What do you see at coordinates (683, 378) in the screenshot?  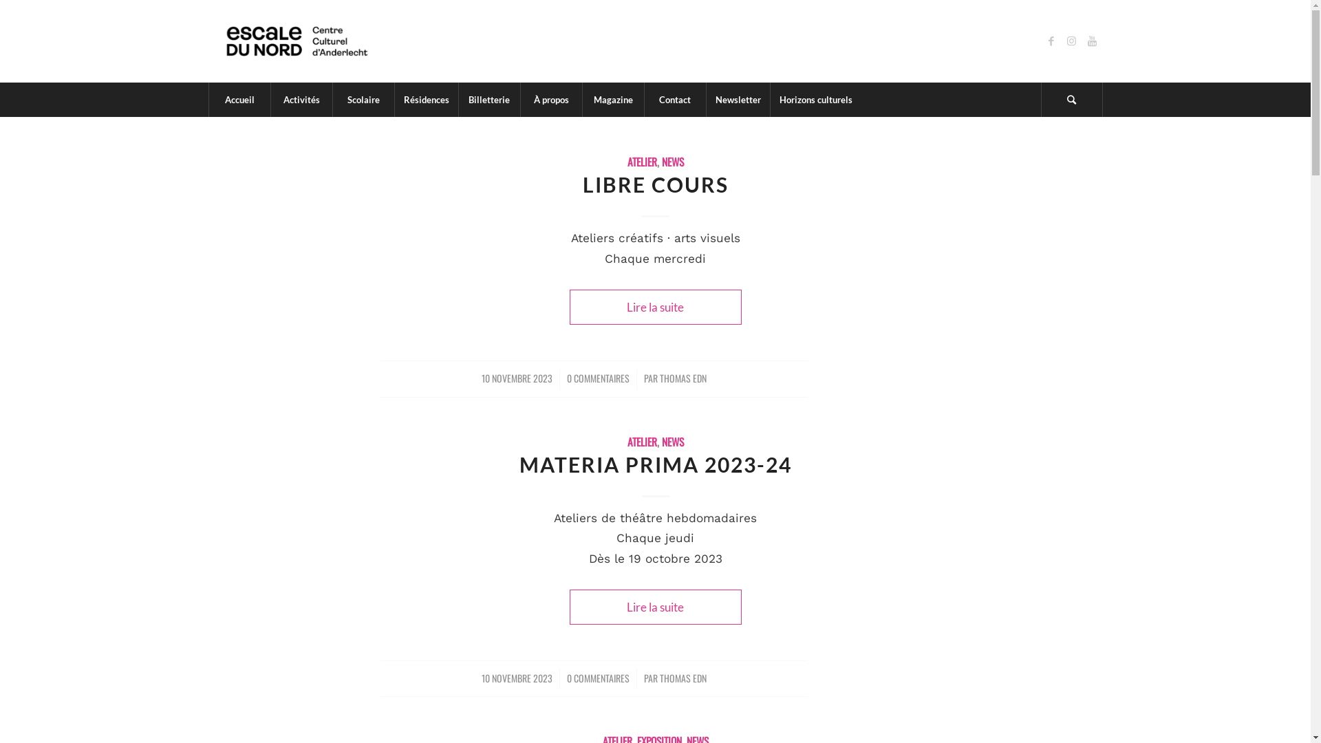 I see `THOMAS EDN` at bounding box center [683, 378].